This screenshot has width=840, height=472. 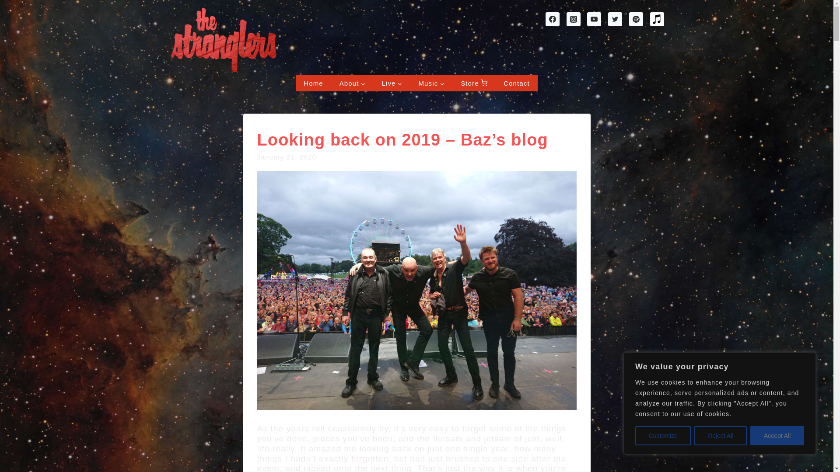 I want to click on Contact, so click(x=517, y=83).